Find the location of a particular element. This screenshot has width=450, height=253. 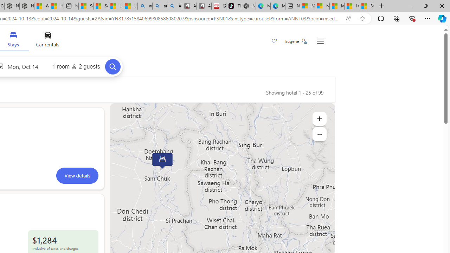

Car rentals is located at coordinates (47, 41).